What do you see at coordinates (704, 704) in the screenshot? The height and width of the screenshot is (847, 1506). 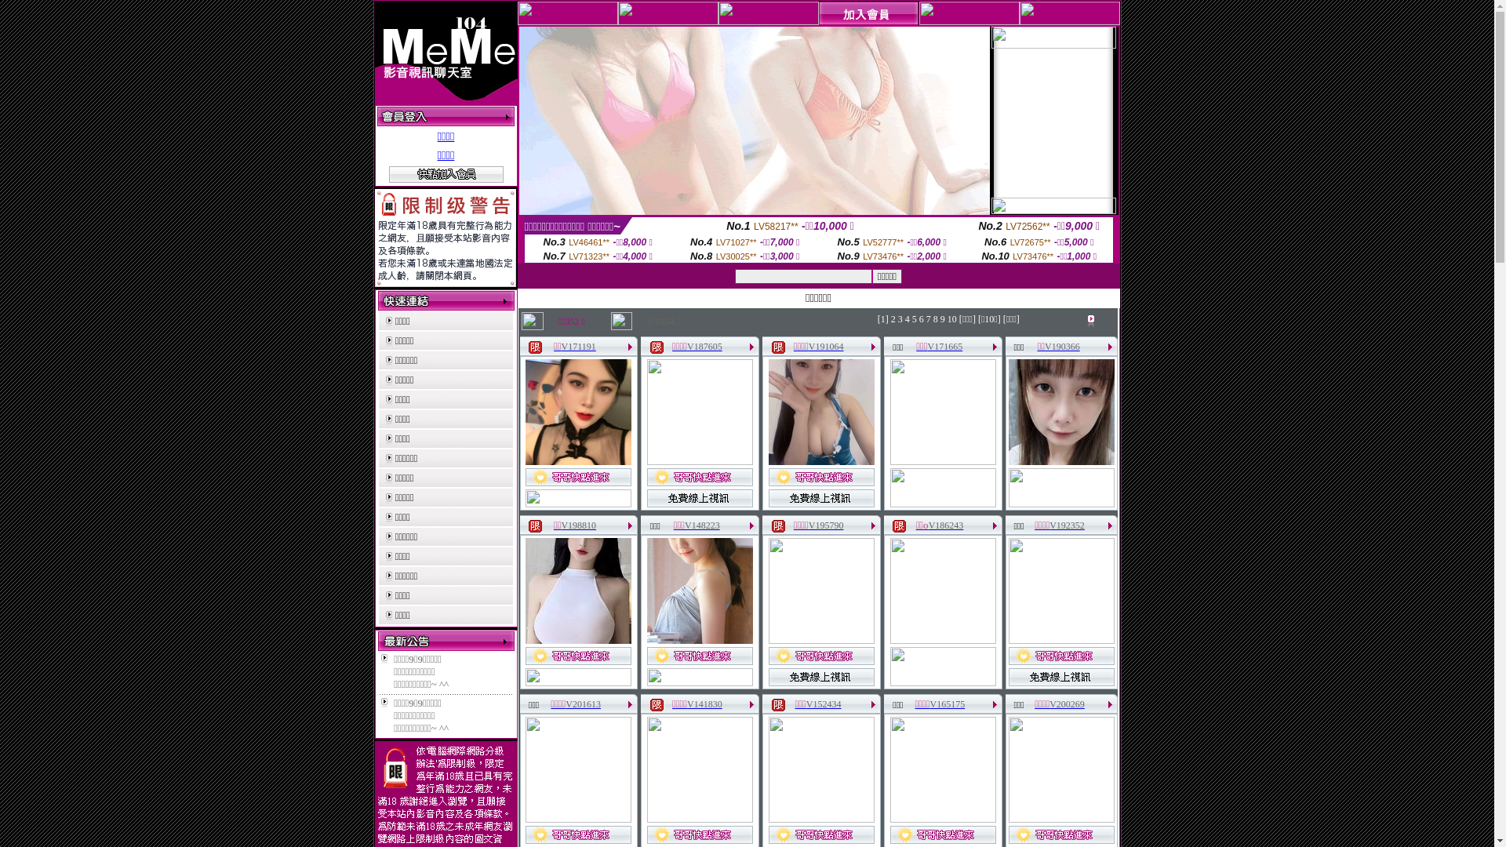 I see `V141830` at bounding box center [704, 704].